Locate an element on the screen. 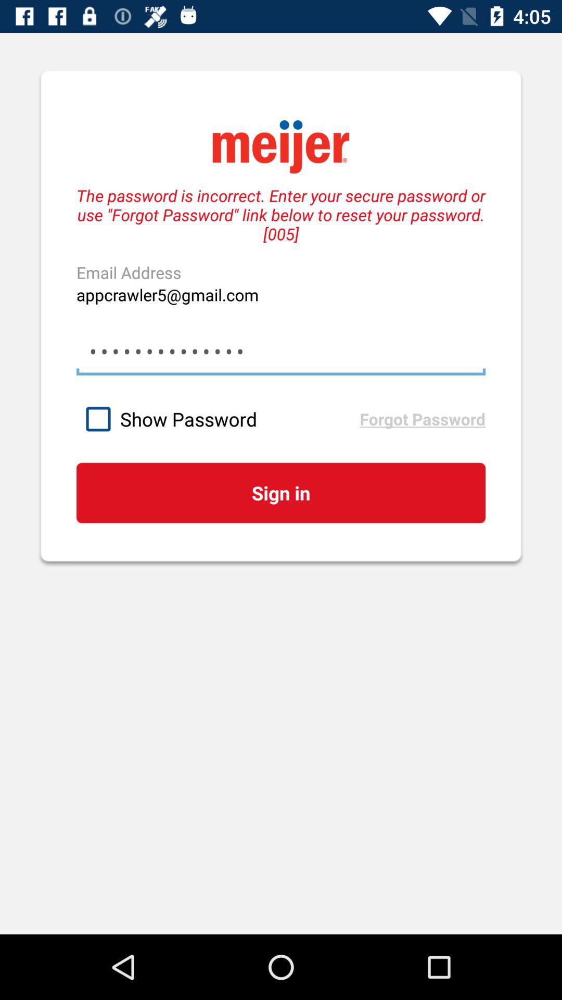  press the icon to the left of forgot password item is located at coordinates (218, 419).